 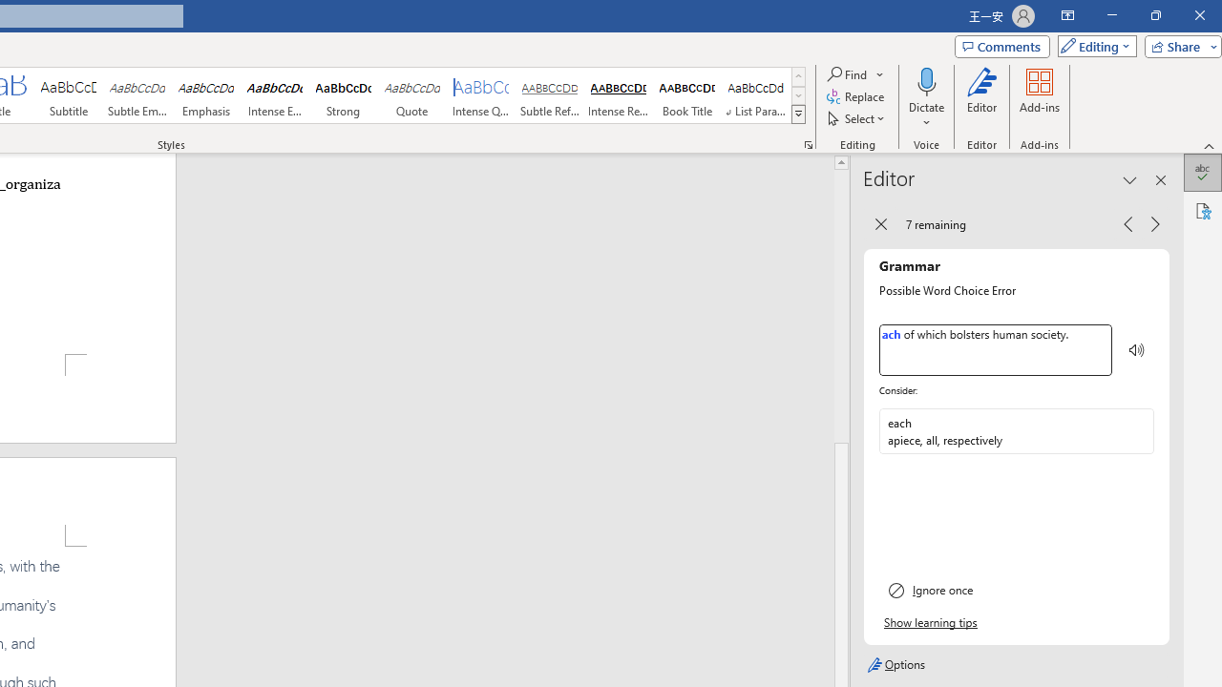 I want to click on Quote, so click(x=412, y=95).